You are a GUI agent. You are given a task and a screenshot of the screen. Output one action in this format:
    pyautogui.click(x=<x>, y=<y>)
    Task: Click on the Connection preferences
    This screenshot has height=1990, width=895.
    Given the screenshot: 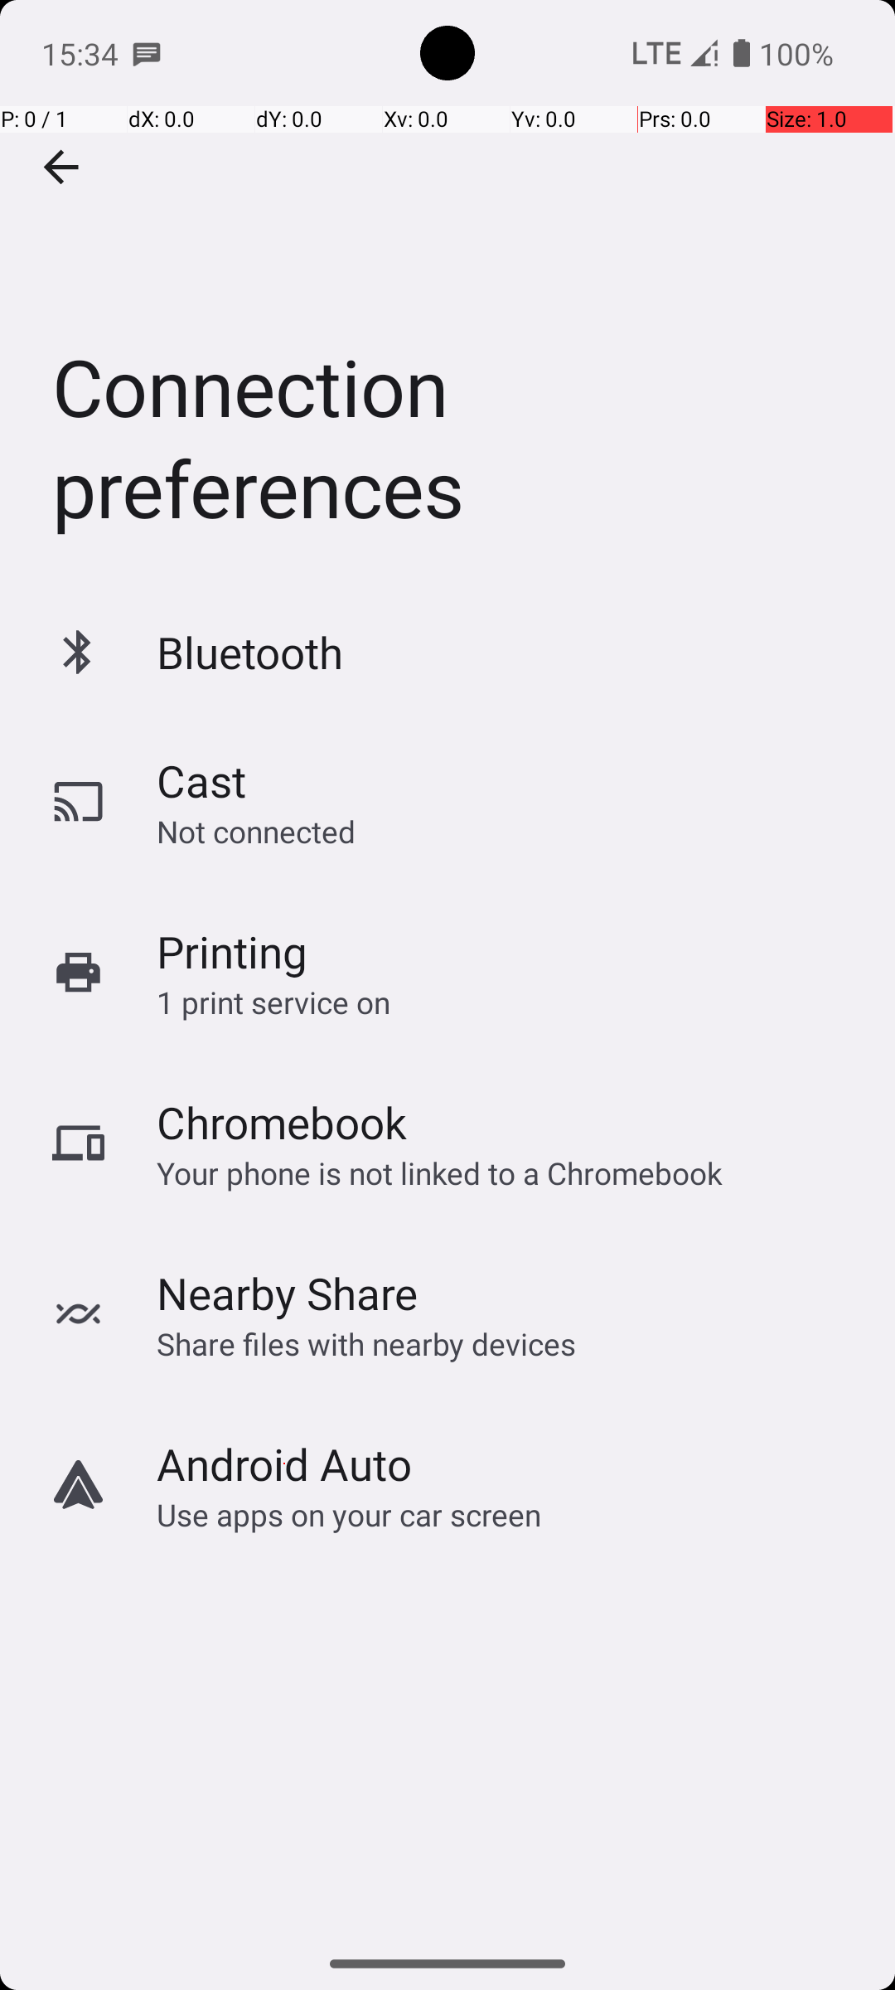 What is the action you would take?
    pyautogui.click(x=447, y=294)
    